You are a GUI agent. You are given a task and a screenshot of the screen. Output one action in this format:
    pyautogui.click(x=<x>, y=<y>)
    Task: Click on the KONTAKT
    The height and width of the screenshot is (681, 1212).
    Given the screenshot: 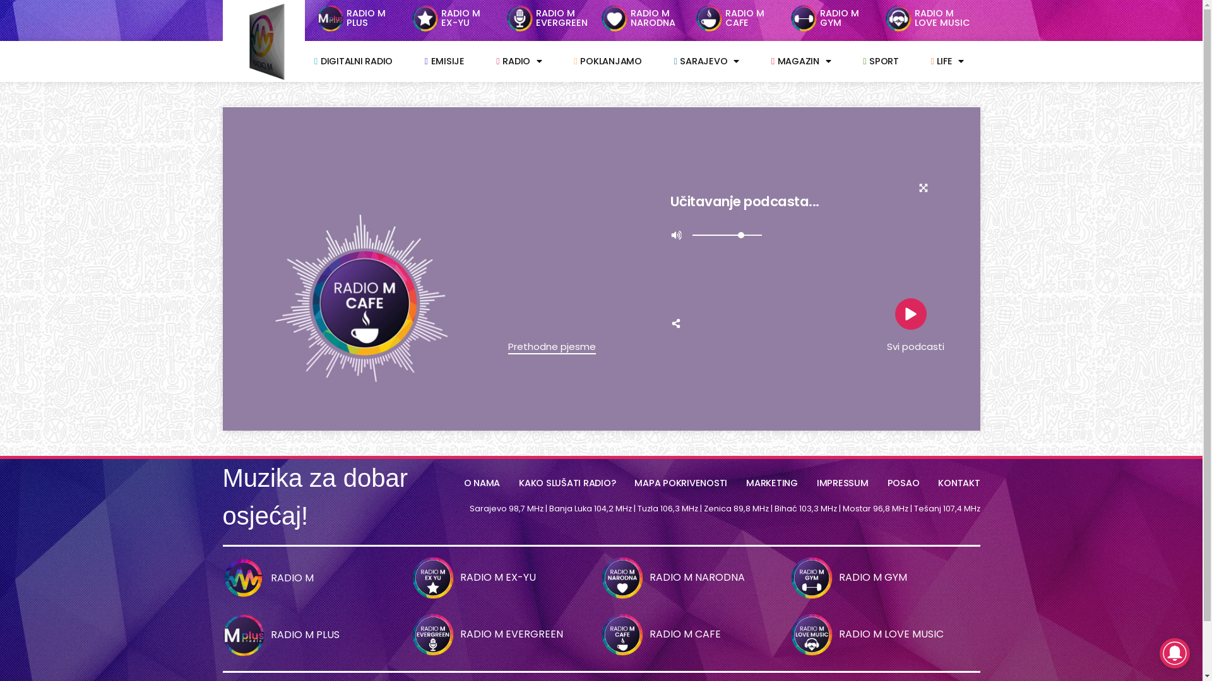 What is the action you would take?
    pyautogui.click(x=959, y=483)
    